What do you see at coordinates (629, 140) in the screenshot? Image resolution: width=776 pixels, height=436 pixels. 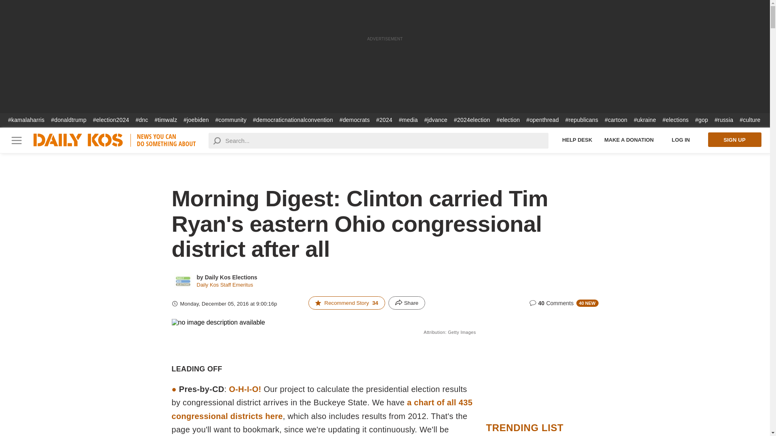 I see `Make a Donation` at bounding box center [629, 140].